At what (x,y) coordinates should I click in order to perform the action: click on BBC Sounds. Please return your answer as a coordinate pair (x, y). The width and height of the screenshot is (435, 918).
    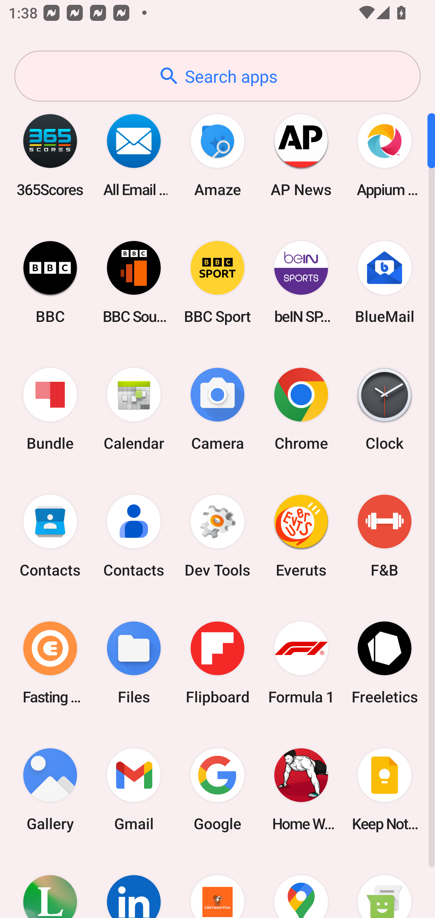
    Looking at the image, I should click on (134, 282).